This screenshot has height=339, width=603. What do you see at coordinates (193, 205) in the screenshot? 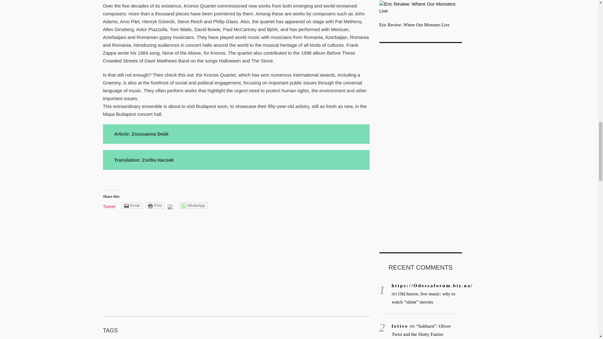
I see `Click to share on WhatsApp` at bounding box center [193, 205].